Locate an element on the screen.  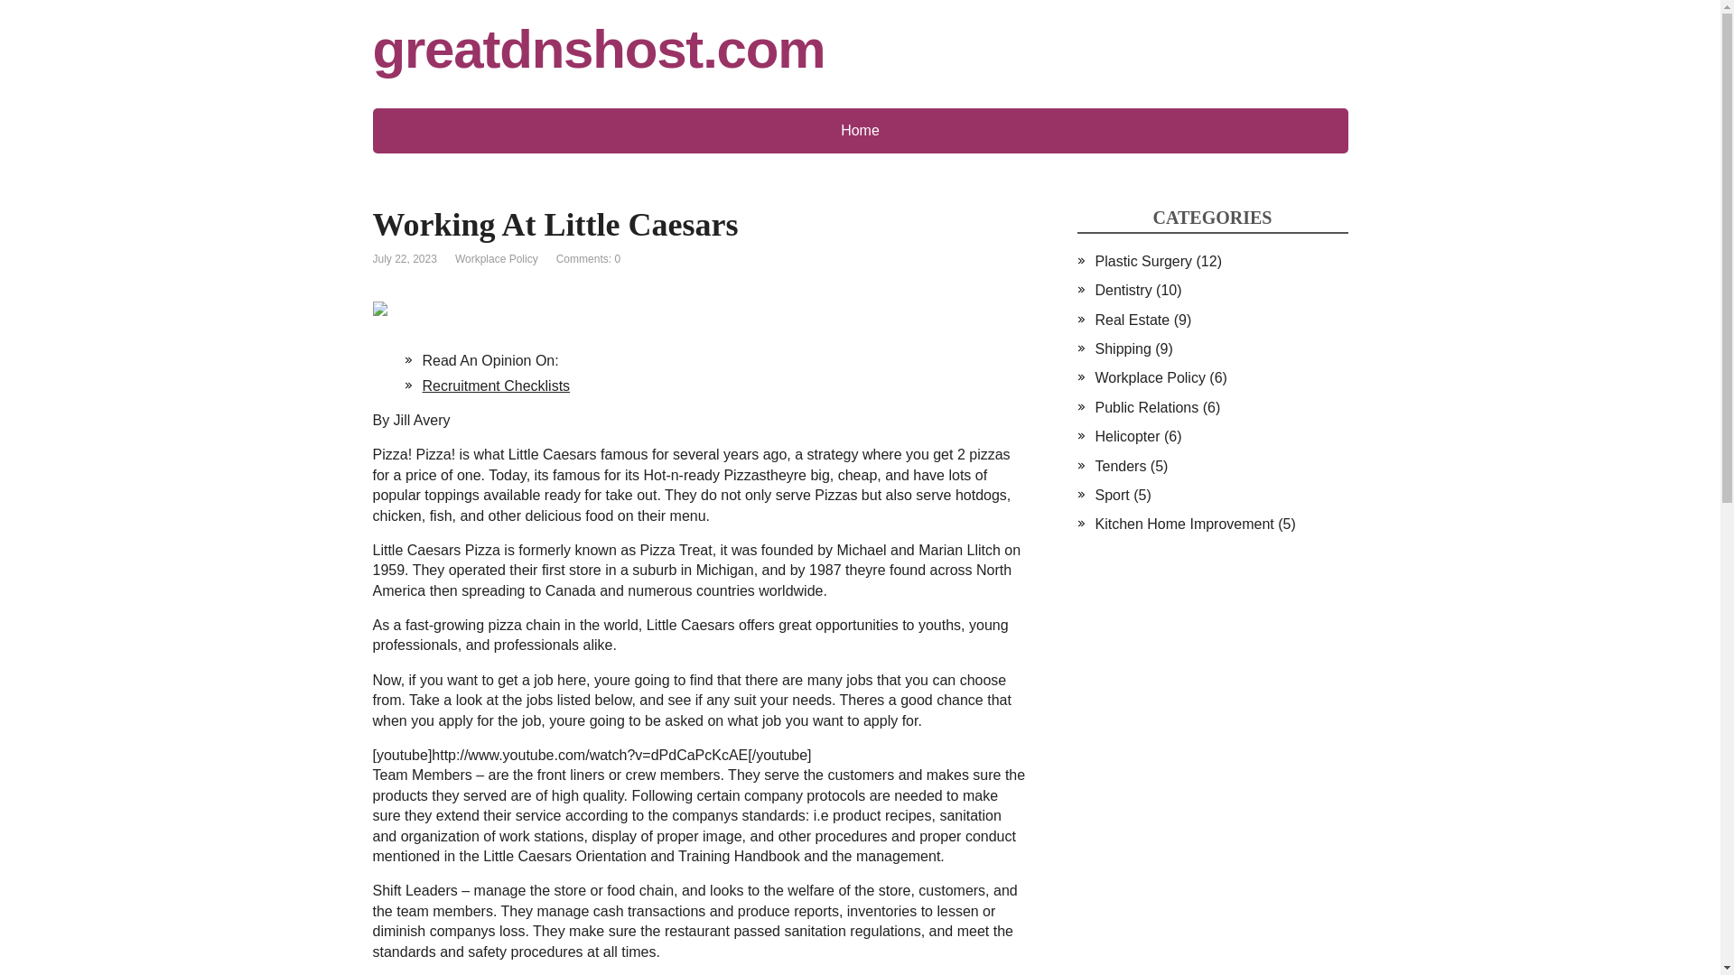
Home is located at coordinates (860, 130).